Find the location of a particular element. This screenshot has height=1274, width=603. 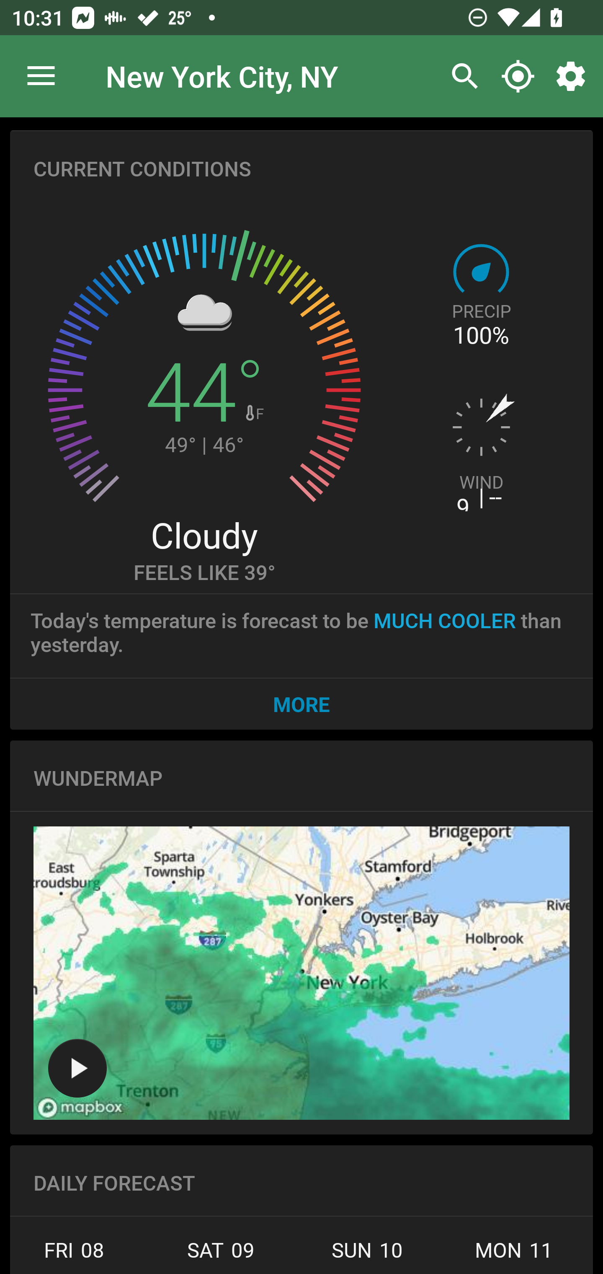

Search for location is located at coordinates (461, 76).